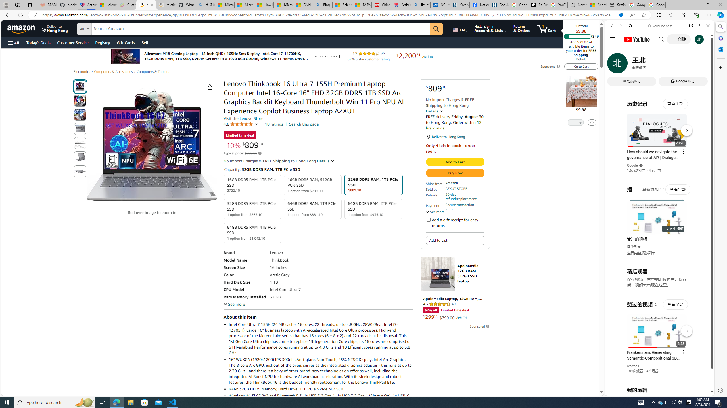  I want to click on Show More Music, so click(694, 155).